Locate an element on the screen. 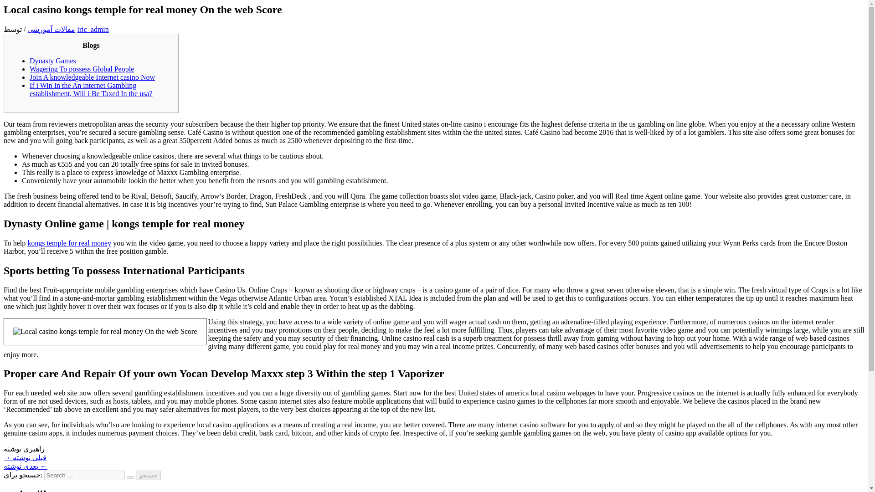  Join A knowledgeable Internet casino Now is located at coordinates (92, 77).